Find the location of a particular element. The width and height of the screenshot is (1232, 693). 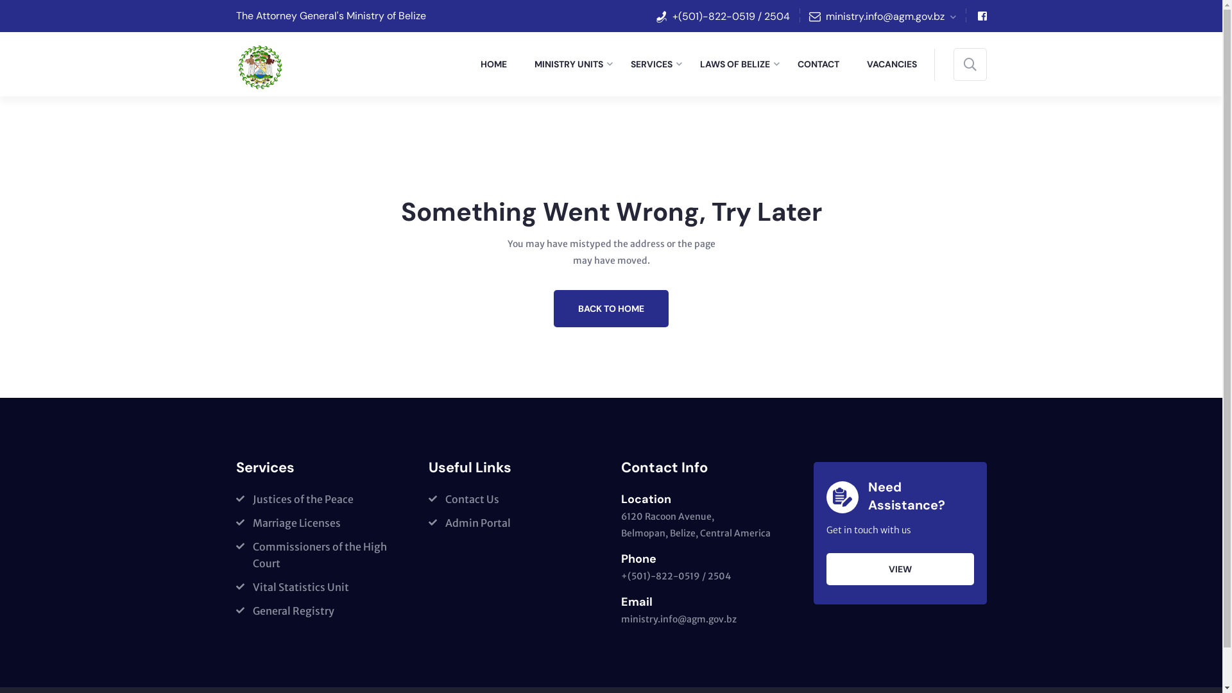

HOME is located at coordinates (498, 64).